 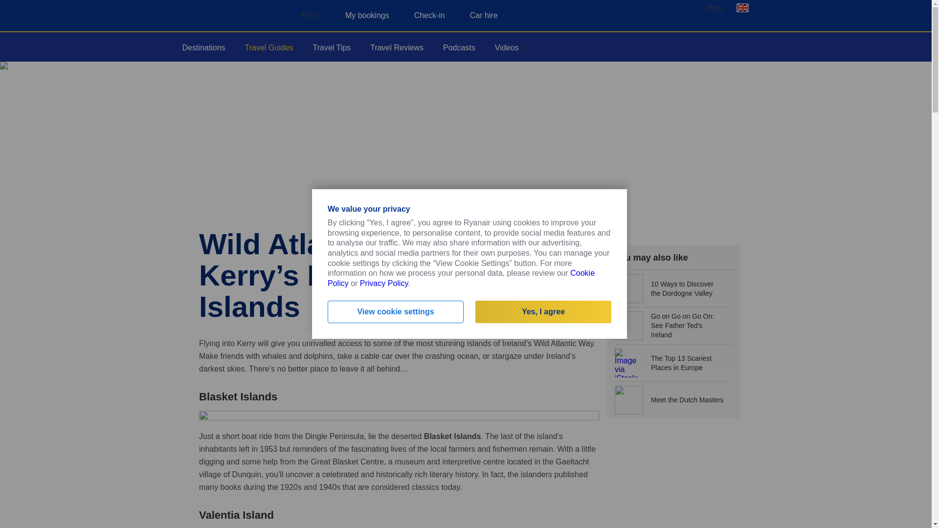 I want to click on Videos, so click(x=507, y=47).